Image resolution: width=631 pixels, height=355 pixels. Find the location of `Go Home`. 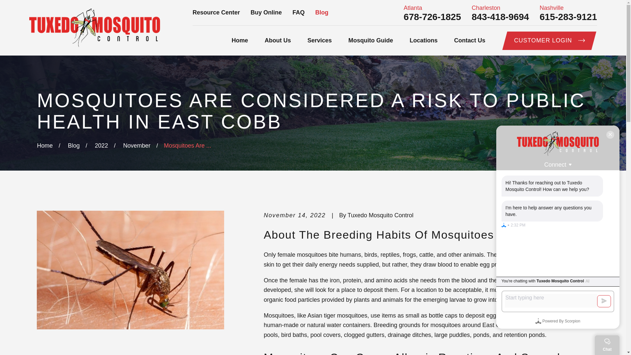

Go Home is located at coordinates (44, 145).